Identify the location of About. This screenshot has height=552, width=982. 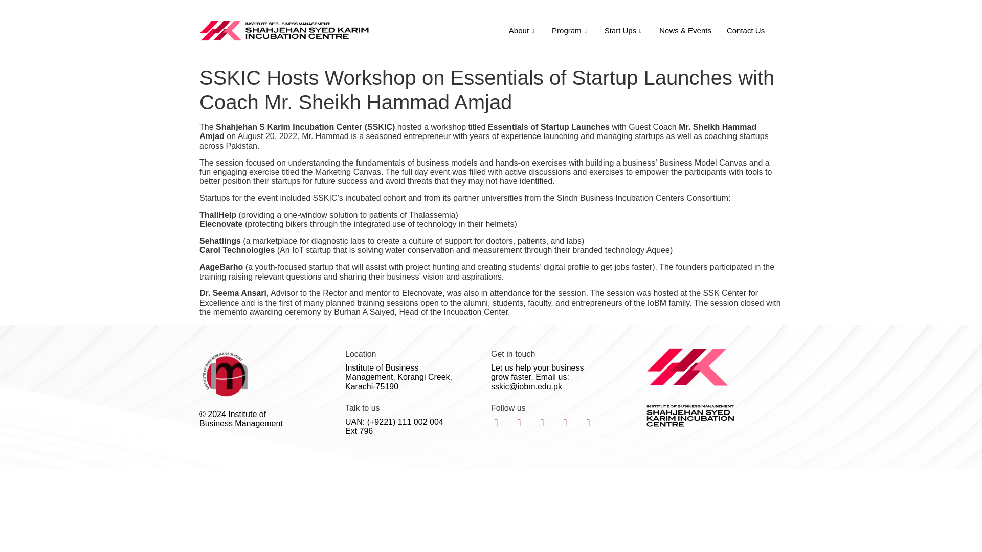
(522, 31).